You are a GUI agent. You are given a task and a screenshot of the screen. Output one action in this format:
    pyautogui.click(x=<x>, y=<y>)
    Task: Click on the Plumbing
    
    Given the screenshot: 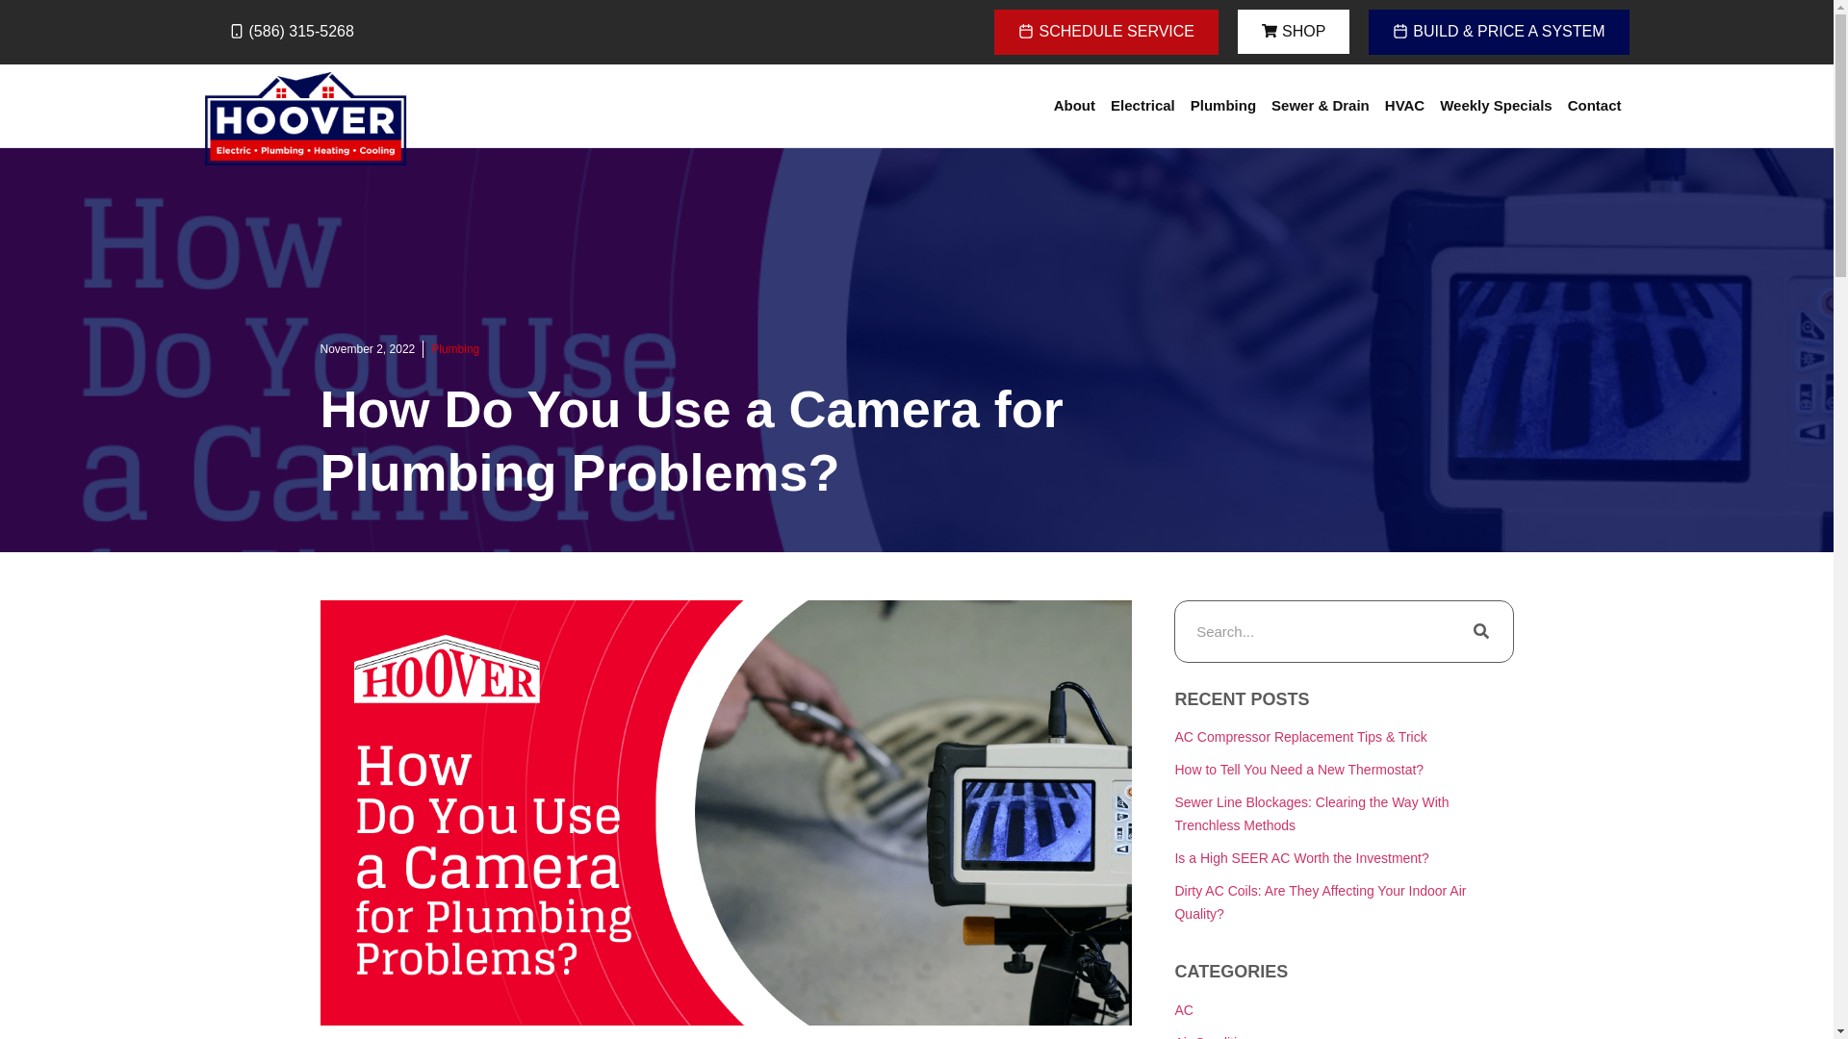 What is the action you would take?
    pyautogui.click(x=1222, y=106)
    